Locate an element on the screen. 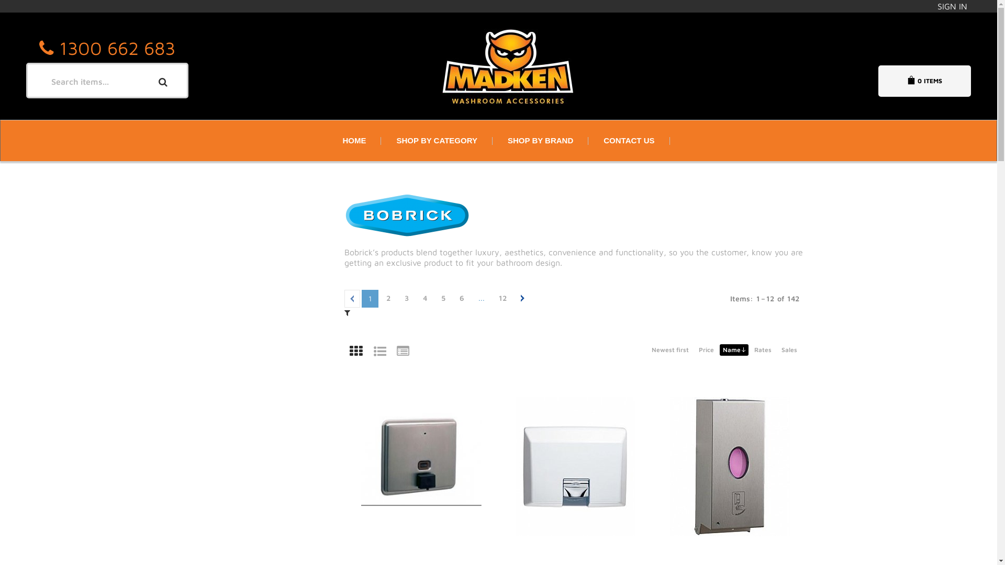 The width and height of the screenshot is (1005, 565). Name is located at coordinates (734, 350).